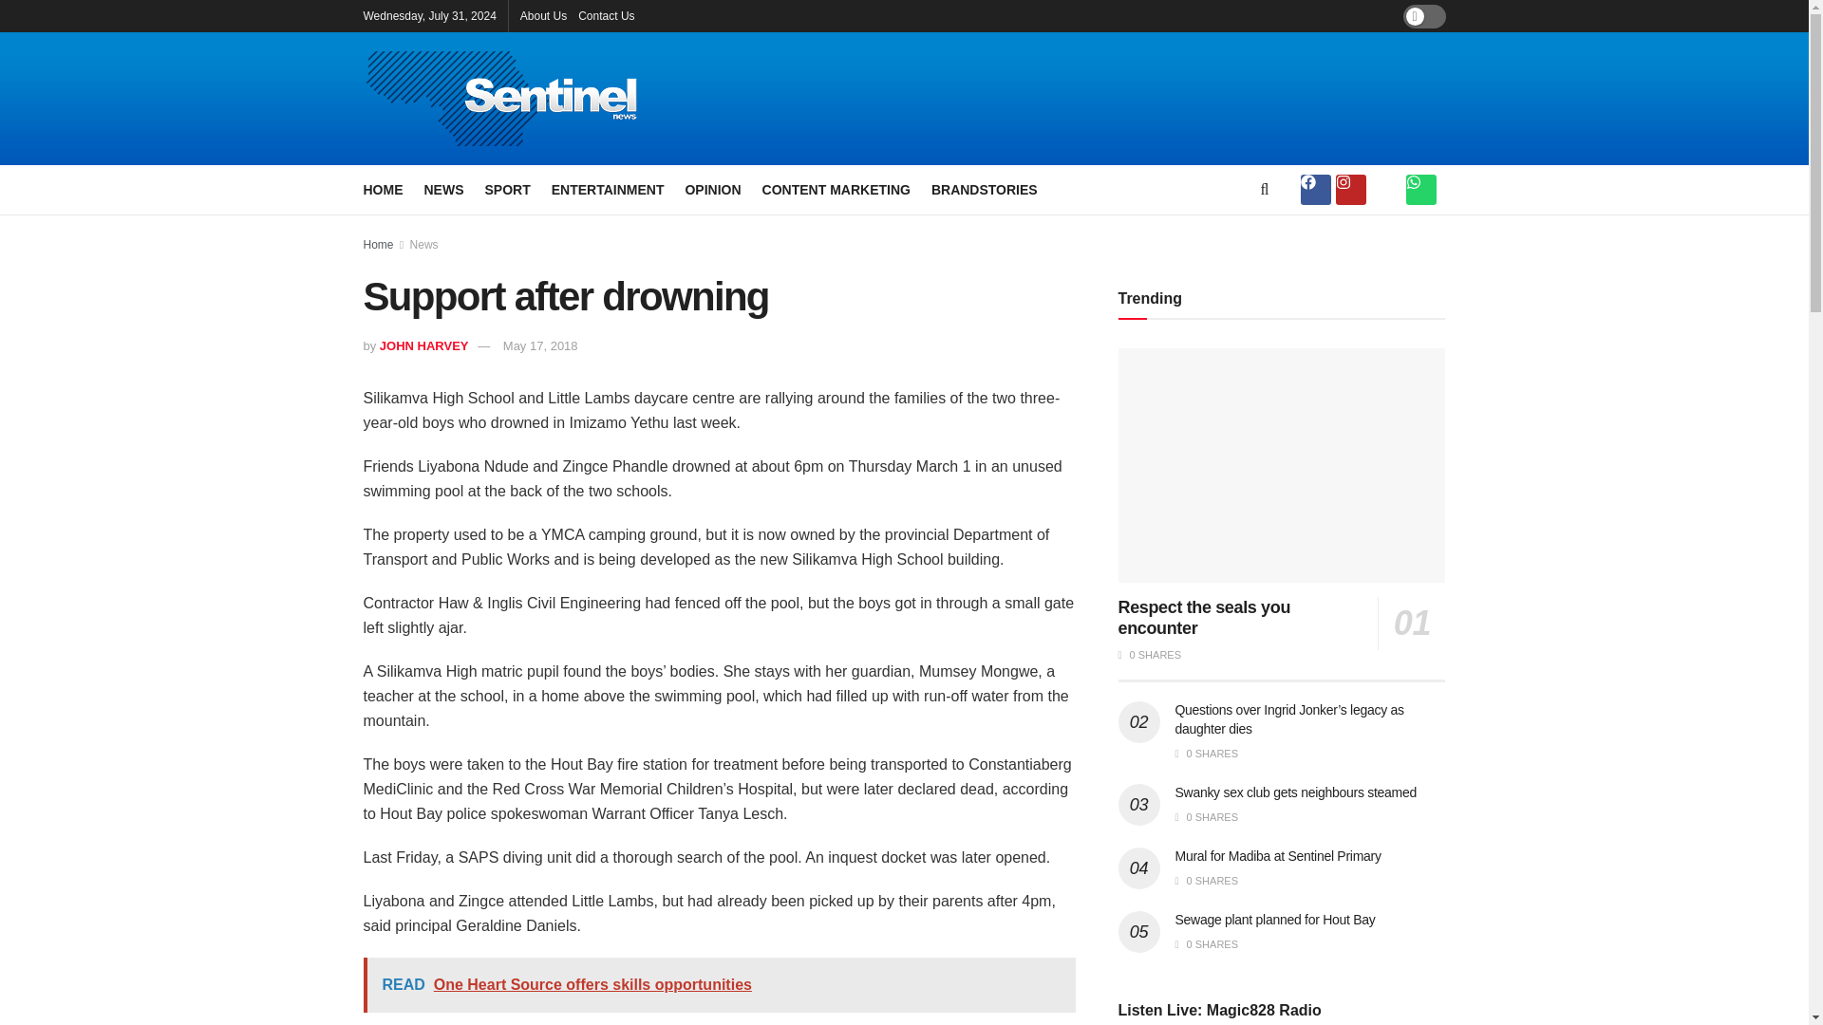 This screenshot has height=1025, width=1823. What do you see at coordinates (719, 985) in the screenshot?
I see `READ  One Heart Source offers skills opportunities` at bounding box center [719, 985].